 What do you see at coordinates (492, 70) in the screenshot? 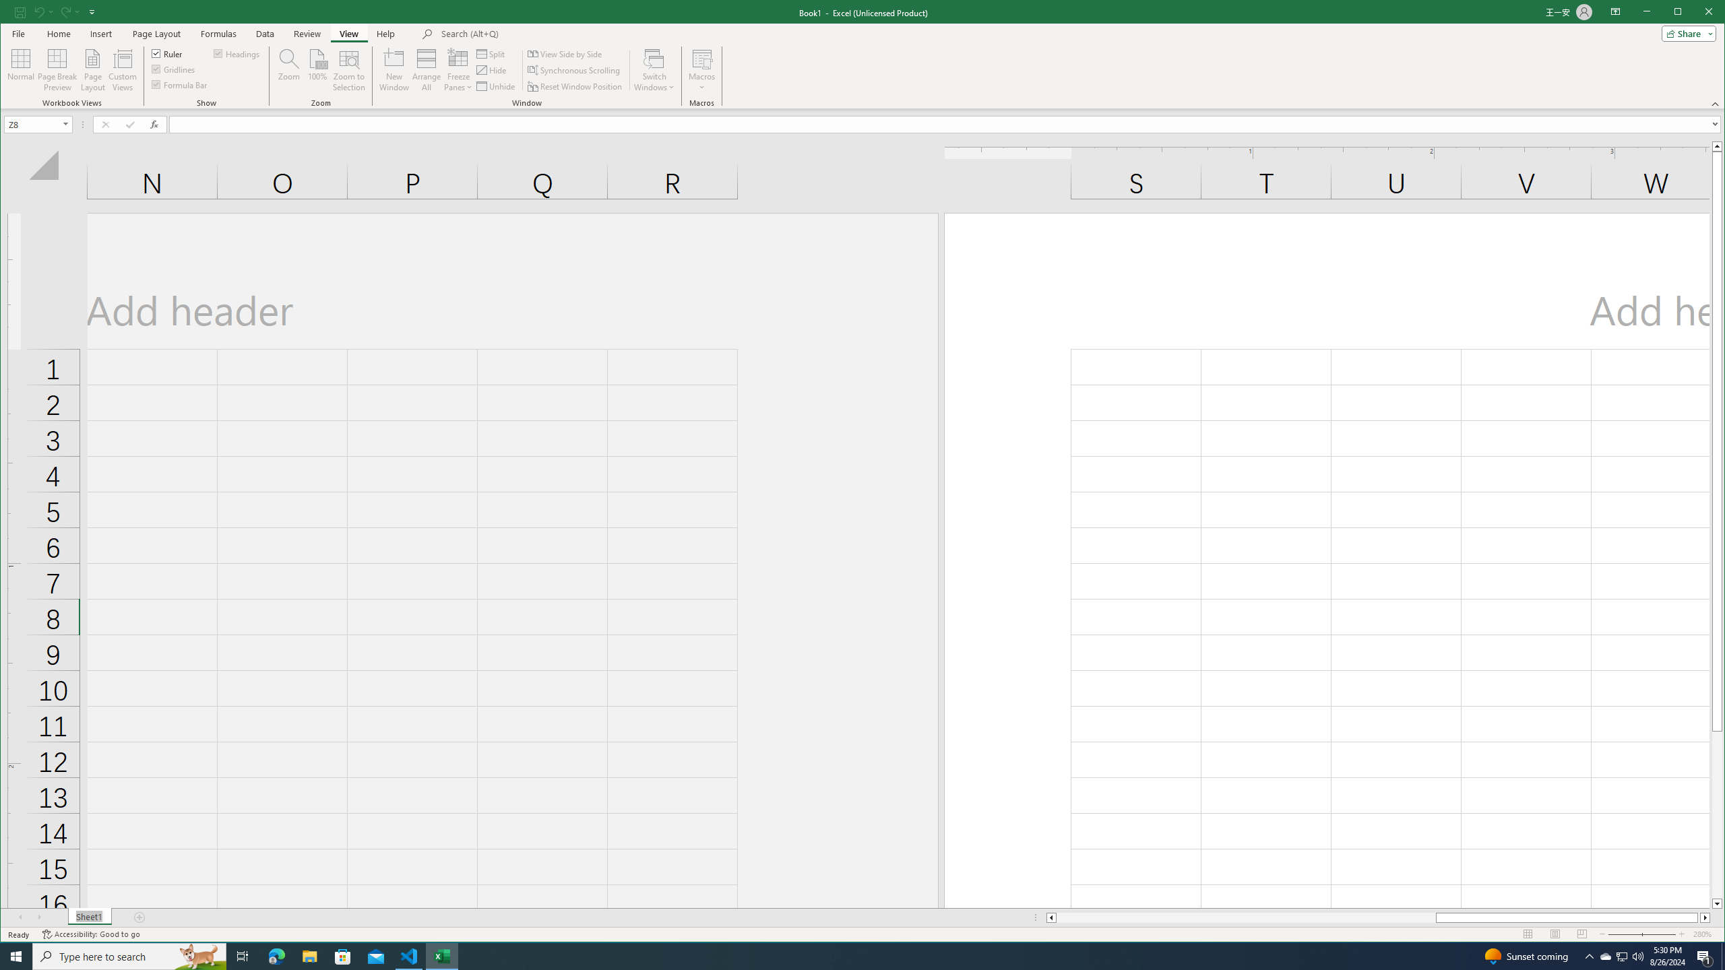
I see `Hide` at bounding box center [492, 70].